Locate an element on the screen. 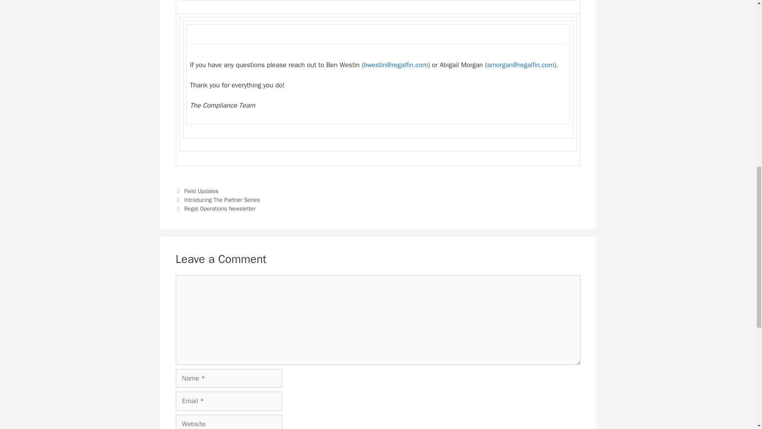 This screenshot has width=762, height=429. Regal Operations Newsletter is located at coordinates (220, 208).